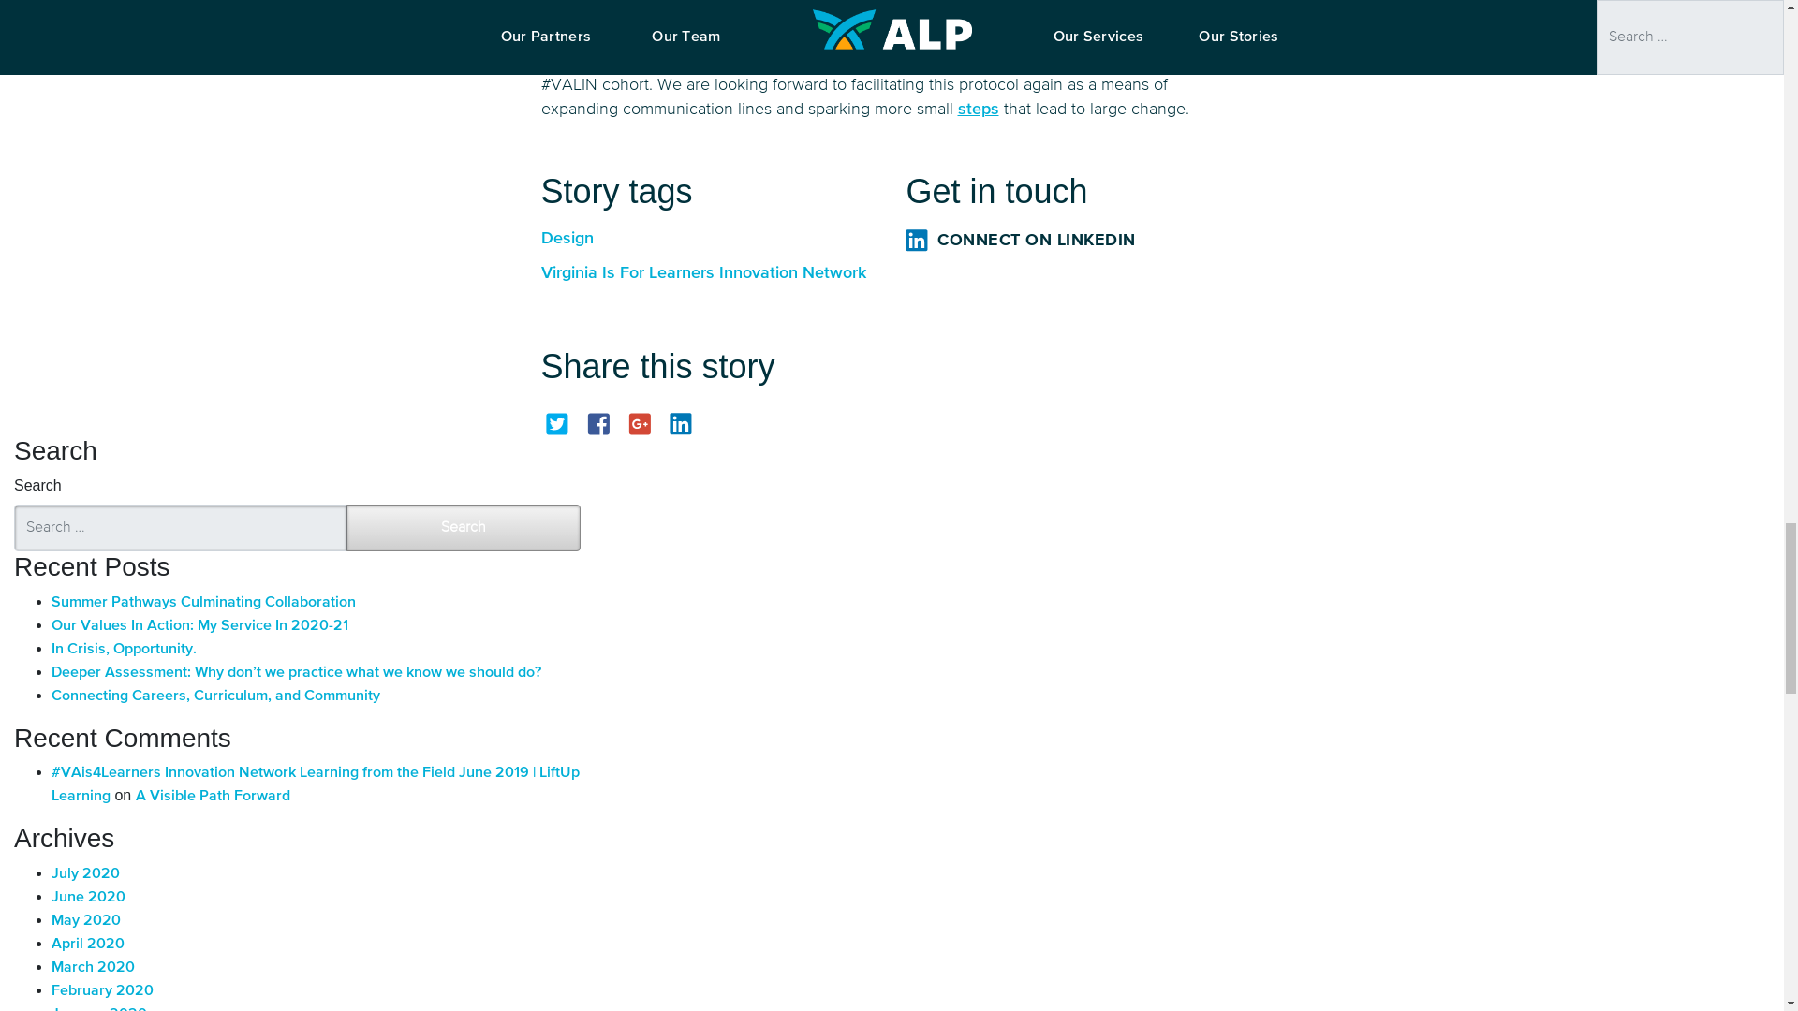 This screenshot has width=1798, height=1011. Describe the element at coordinates (86, 873) in the screenshot. I see `July 2020` at that location.